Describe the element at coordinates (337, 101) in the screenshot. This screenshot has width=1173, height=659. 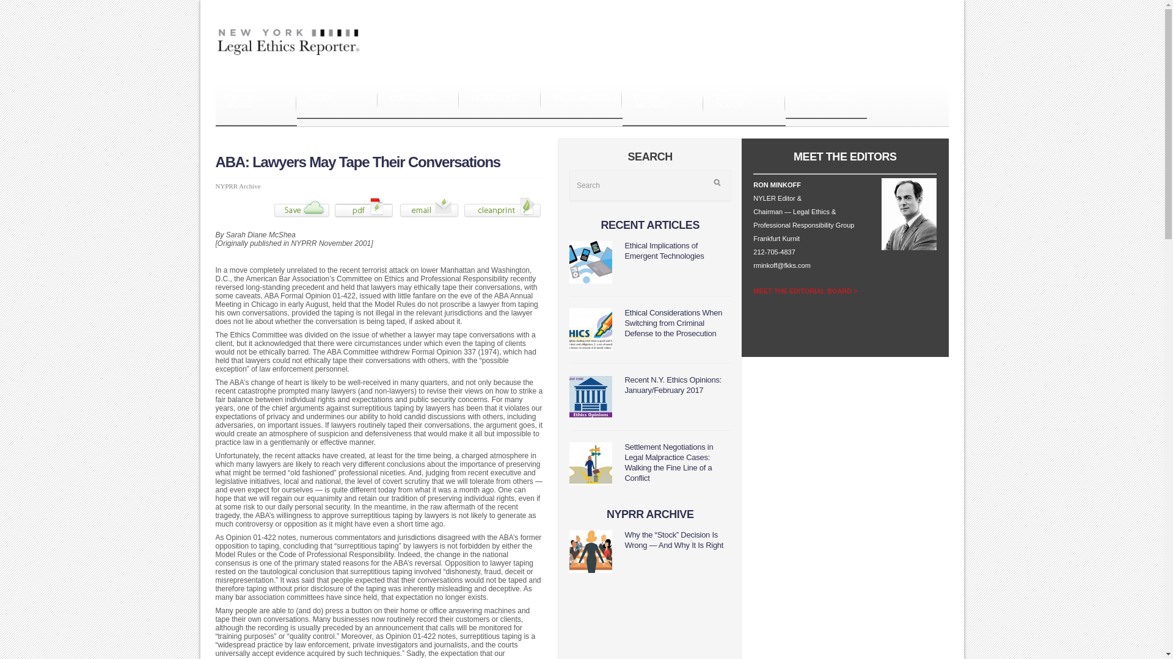
I see `ABOUT` at that location.